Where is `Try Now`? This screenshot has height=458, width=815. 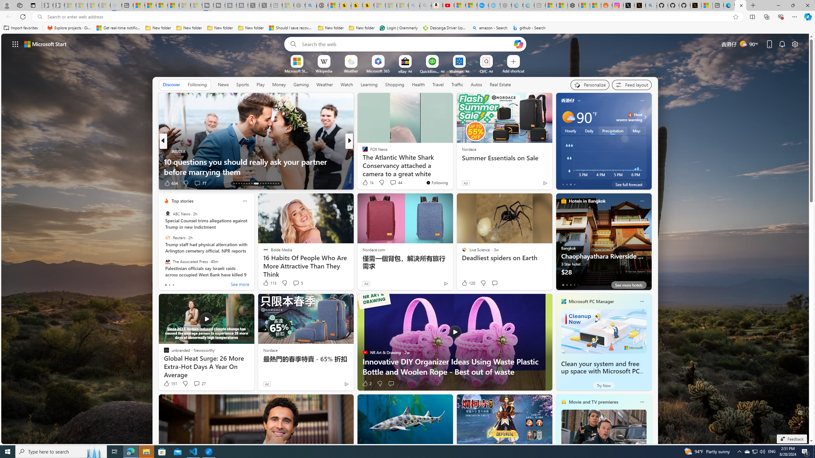 Try Now is located at coordinates (604, 385).